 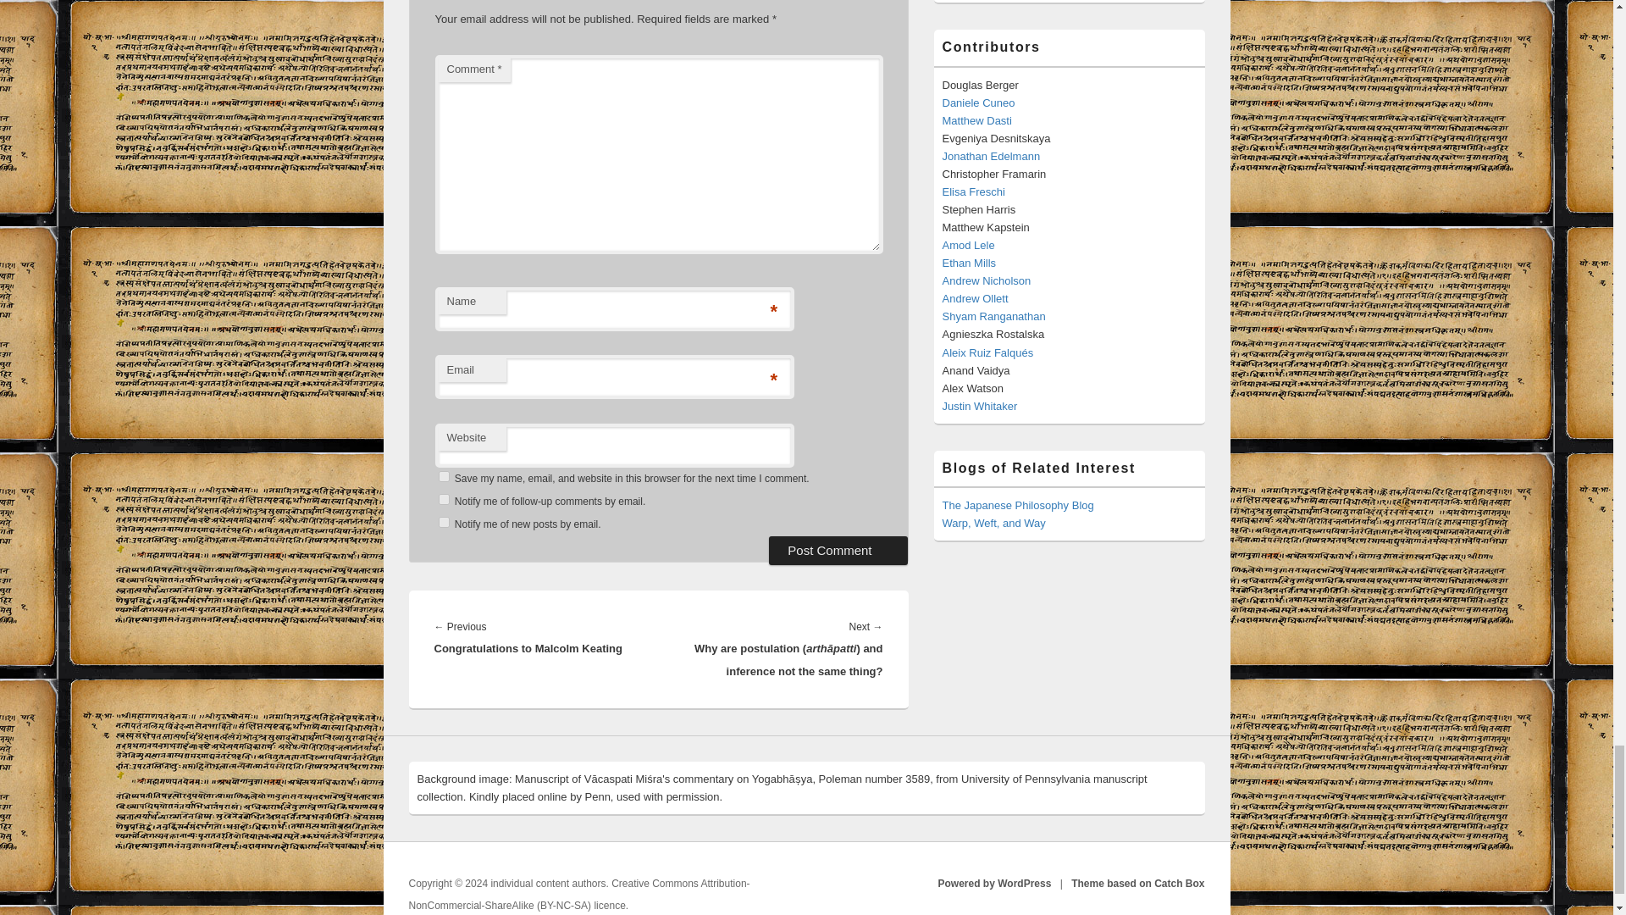 What do you see at coordinates (994, 883) in the screenshot?
I see `Powered by WordPress` at bounding box center [994, 883].